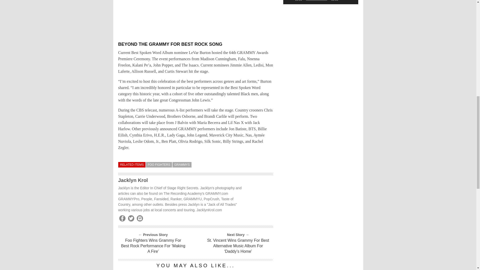  What do you see at coordinates (351, 1) in the screenshot?
I see `Fullscreen` at bounding box center [351, 1].